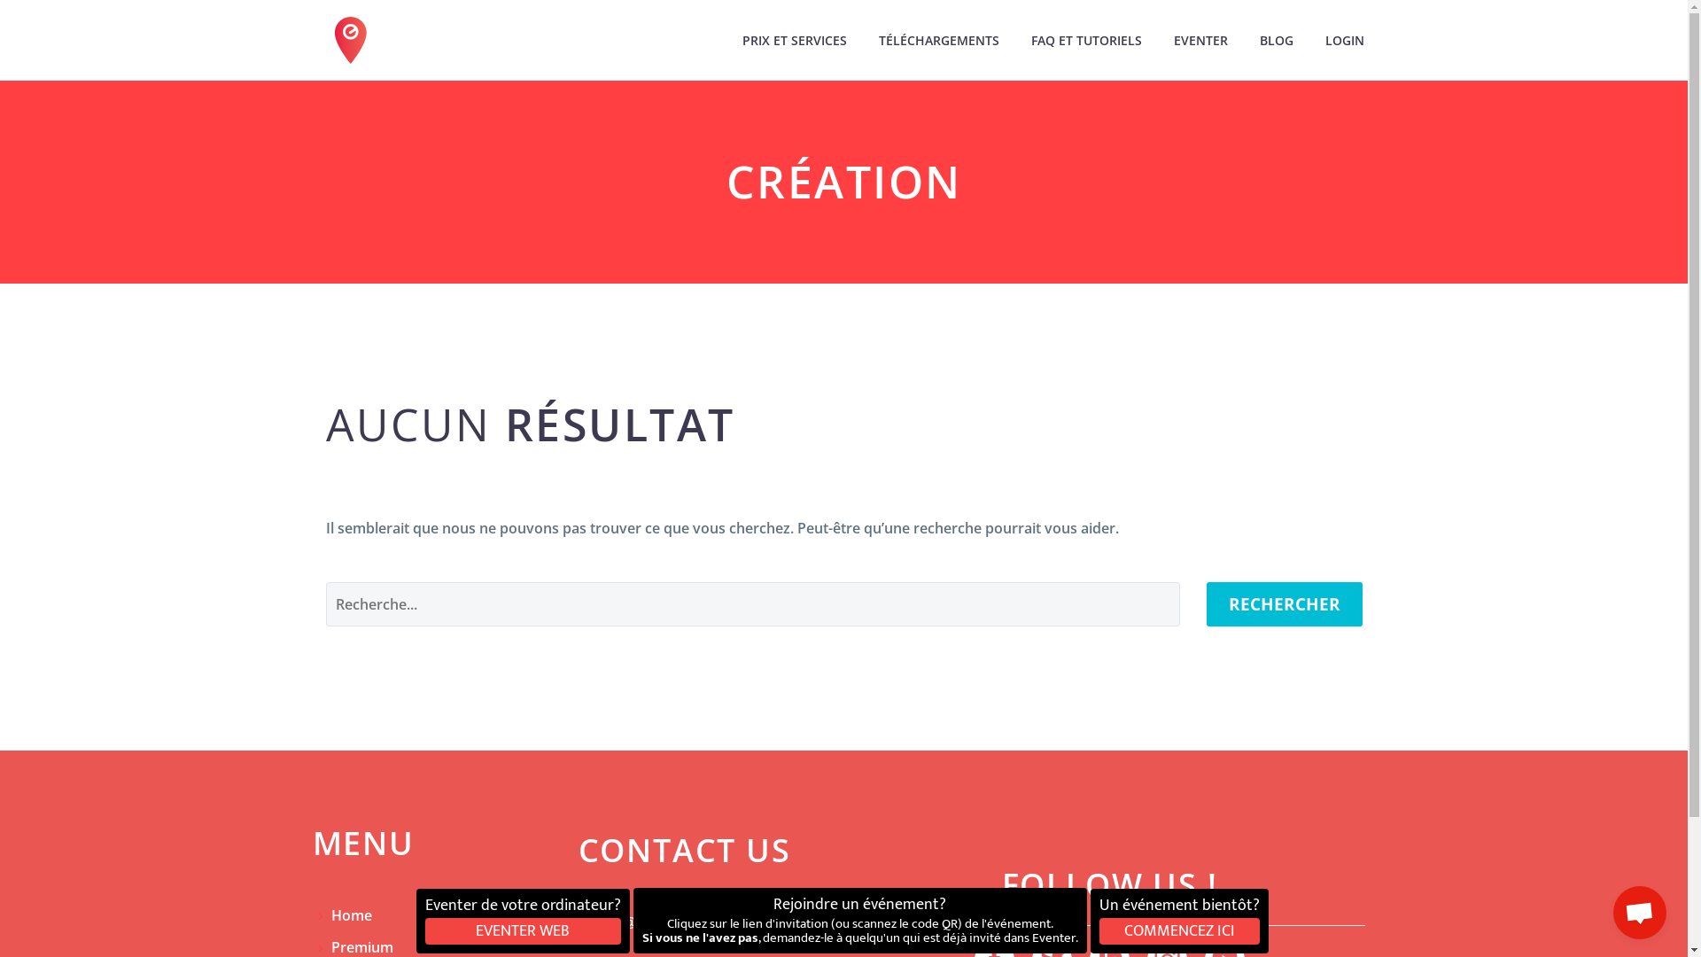  I want to click on COMMENCEZ ICI, so click(1178, 931).